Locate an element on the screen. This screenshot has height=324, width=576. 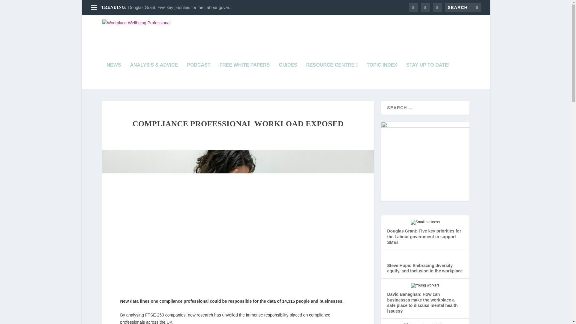
Douglas Grant: Five key priorities for the Labour gover... is located at coordinates (180, 7).